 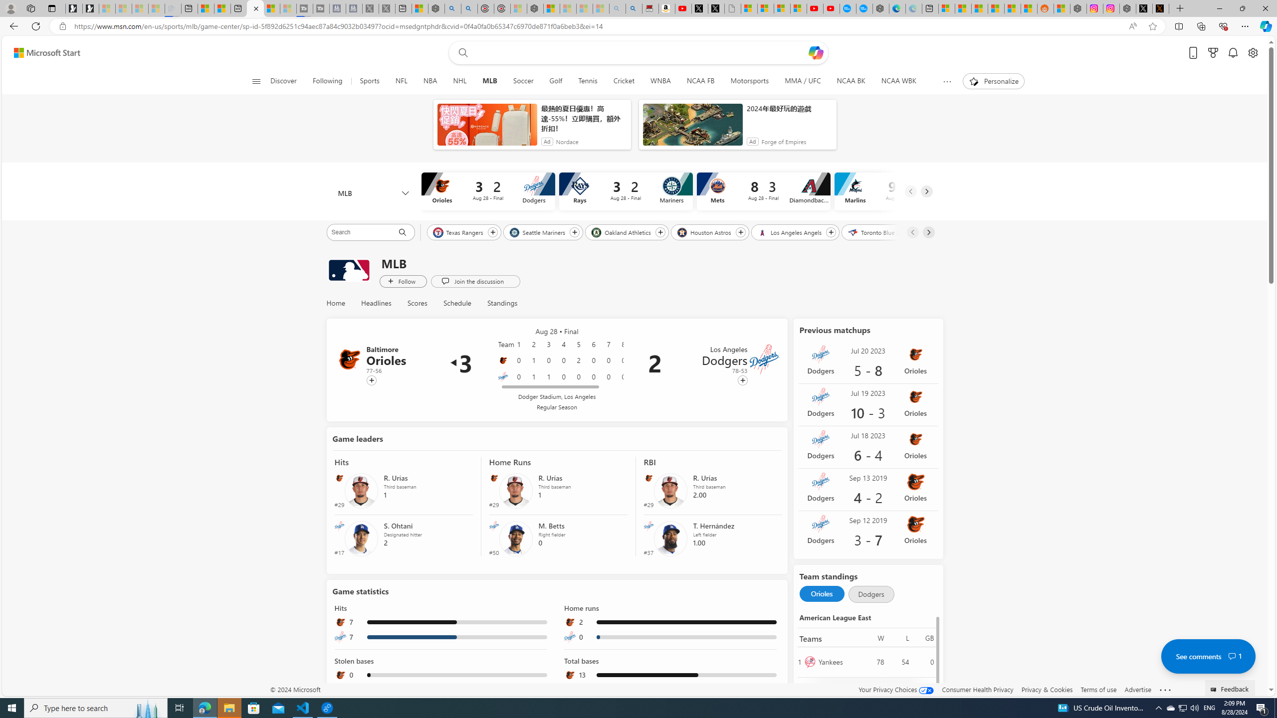 What do you see at coordinates (457, 303) in the screenshot?
I see `Schedule` at bounding box center [457, 303].